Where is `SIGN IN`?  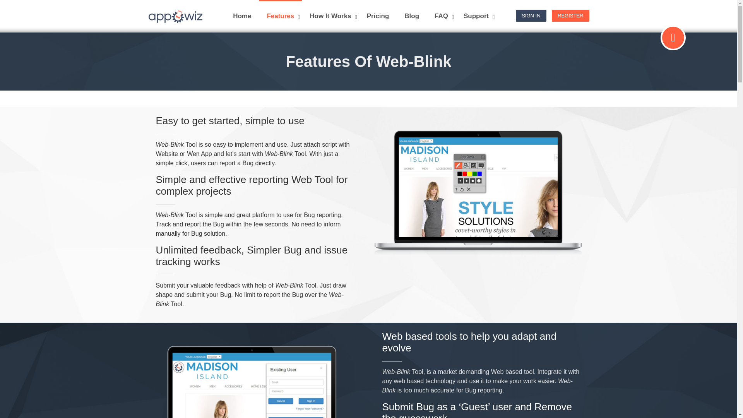
SIGN IN is located at coordinates (531, 15).